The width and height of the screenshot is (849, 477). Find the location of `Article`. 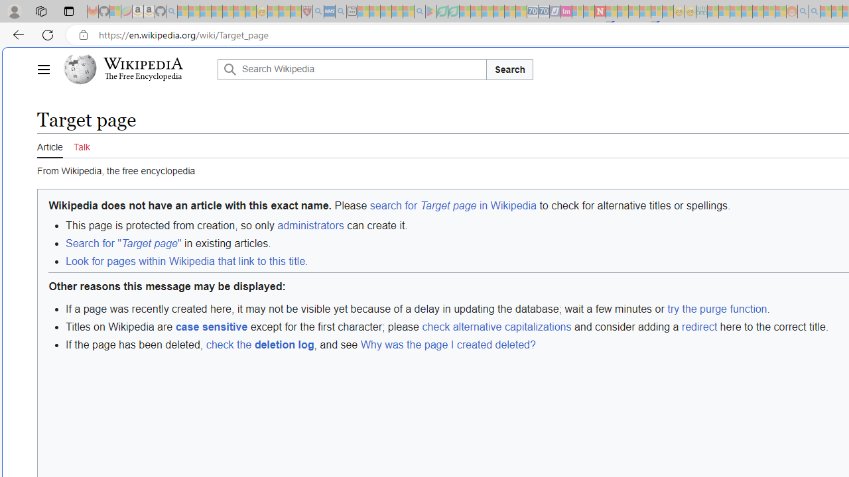

Article is located at coordinates (50, 146).